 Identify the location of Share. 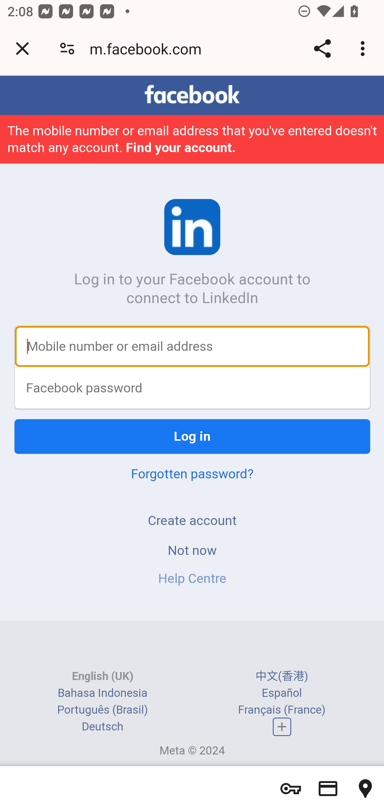
(322, 49).